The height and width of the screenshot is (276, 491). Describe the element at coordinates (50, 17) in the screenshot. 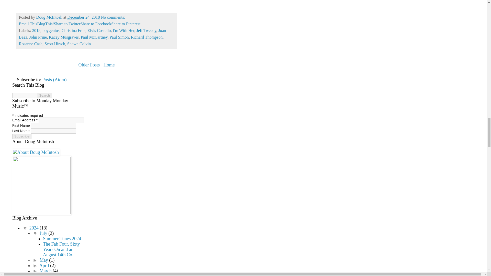

I see `author profile` at that location.